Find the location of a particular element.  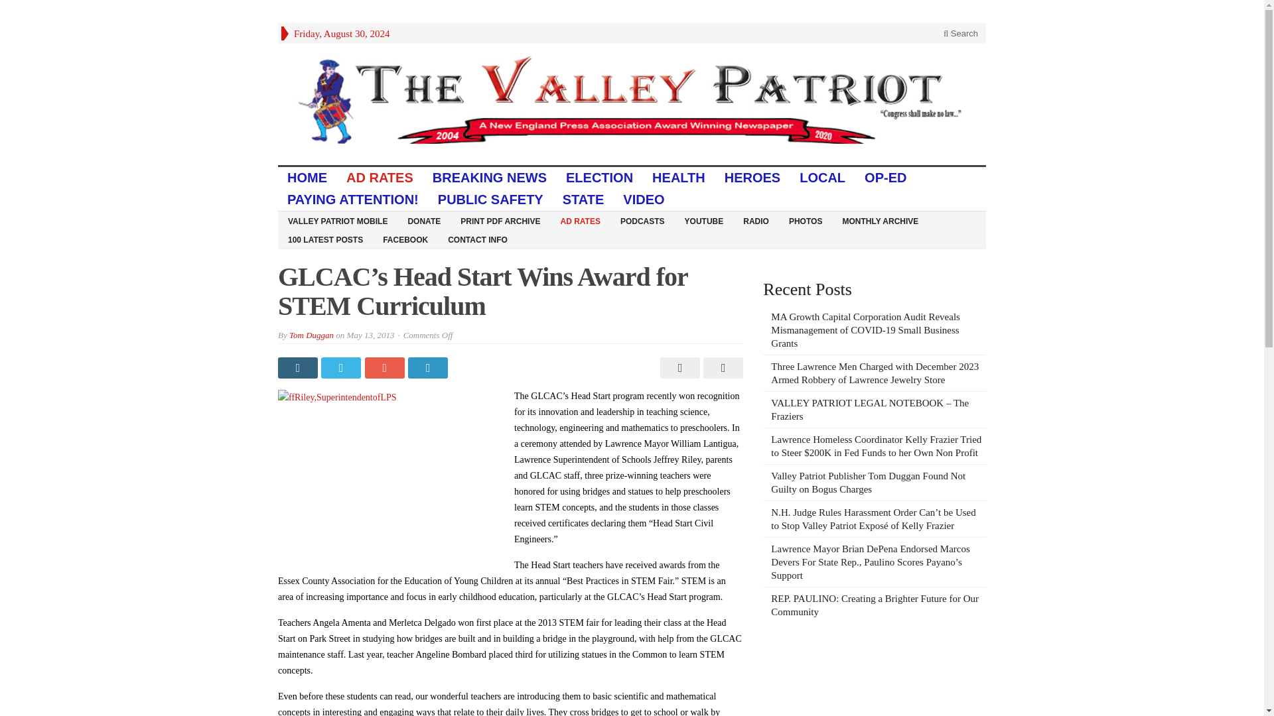

MONTHLY ARCHIVE is located at coordinates (880, 220).